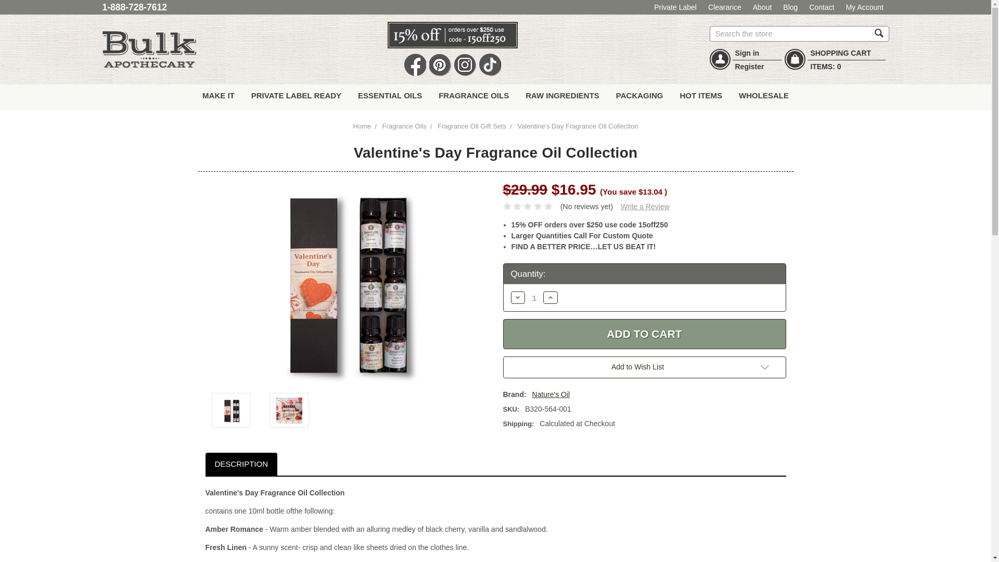 The width and height of the screenshot is (999, 562). I want to click on Facebook, so click(414, 65).